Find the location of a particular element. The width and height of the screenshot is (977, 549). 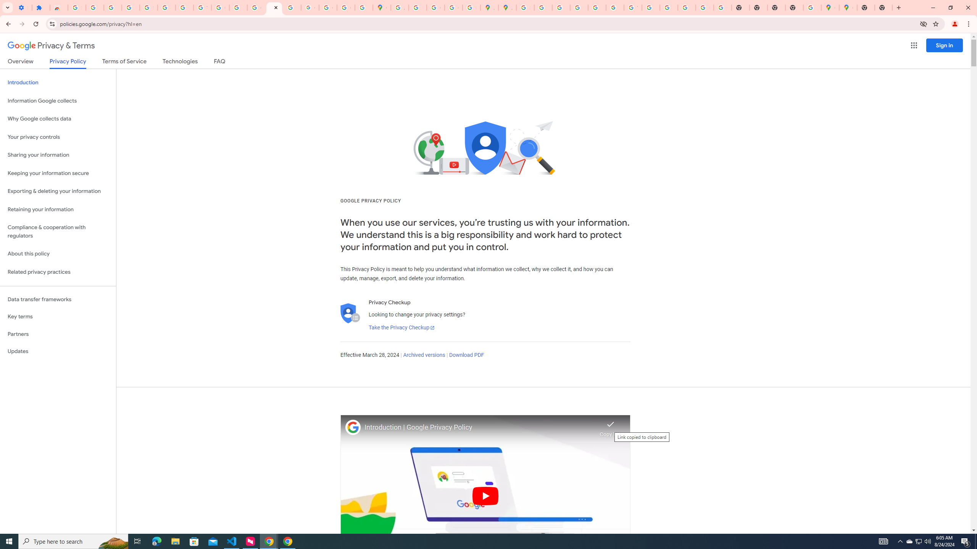

Retaining your information is located at coordinates (58, 210).